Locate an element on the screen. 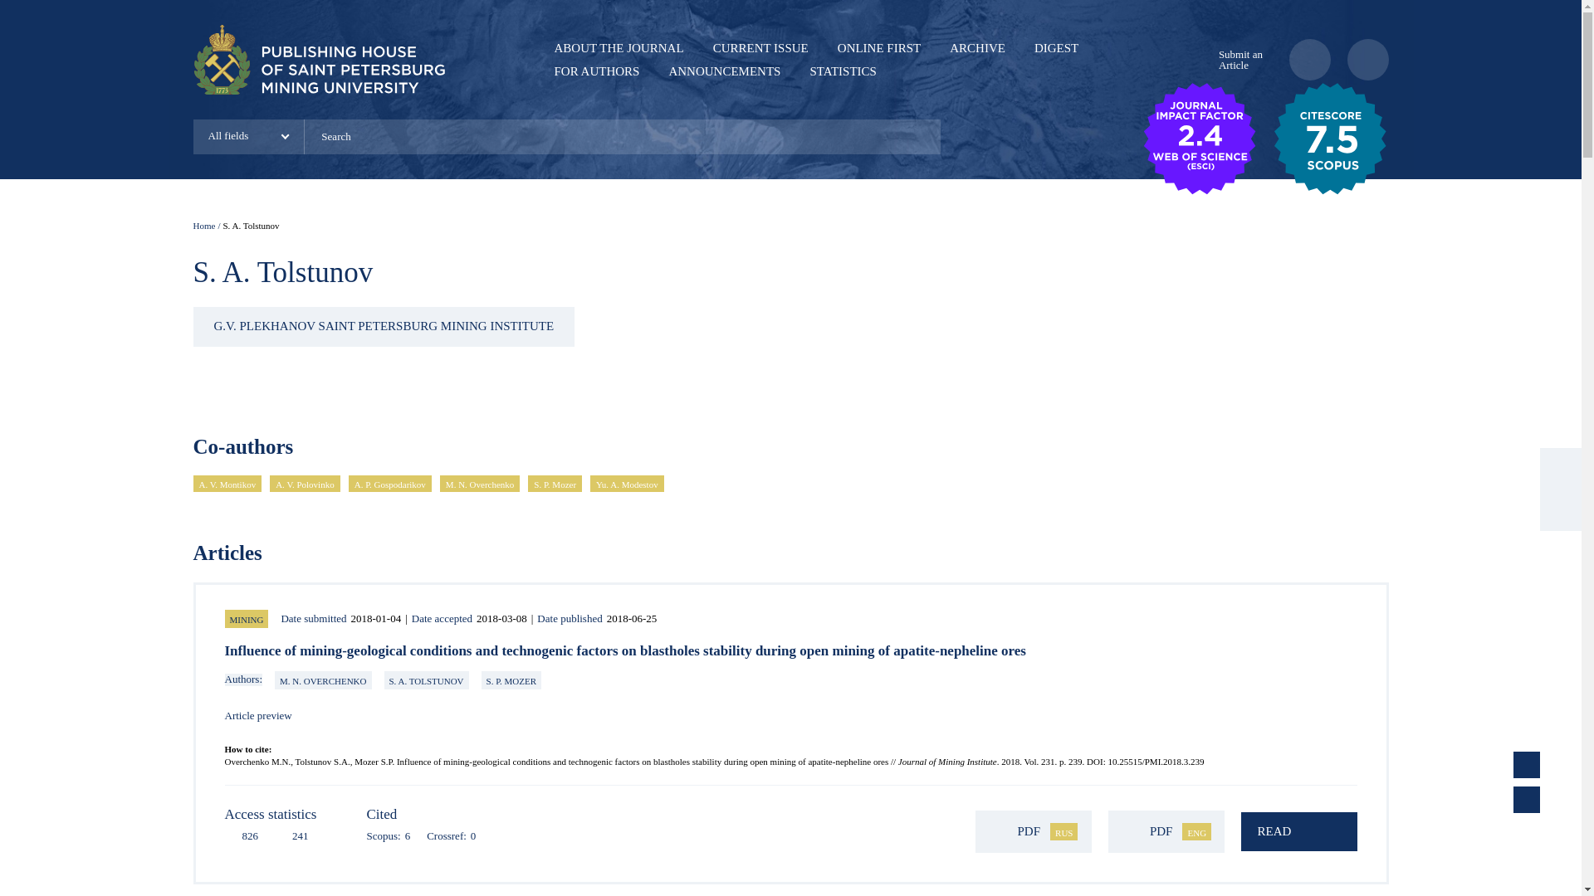 This screenshot has width=1594, height=896. DIGEST is located at coordinates (1056, 47).